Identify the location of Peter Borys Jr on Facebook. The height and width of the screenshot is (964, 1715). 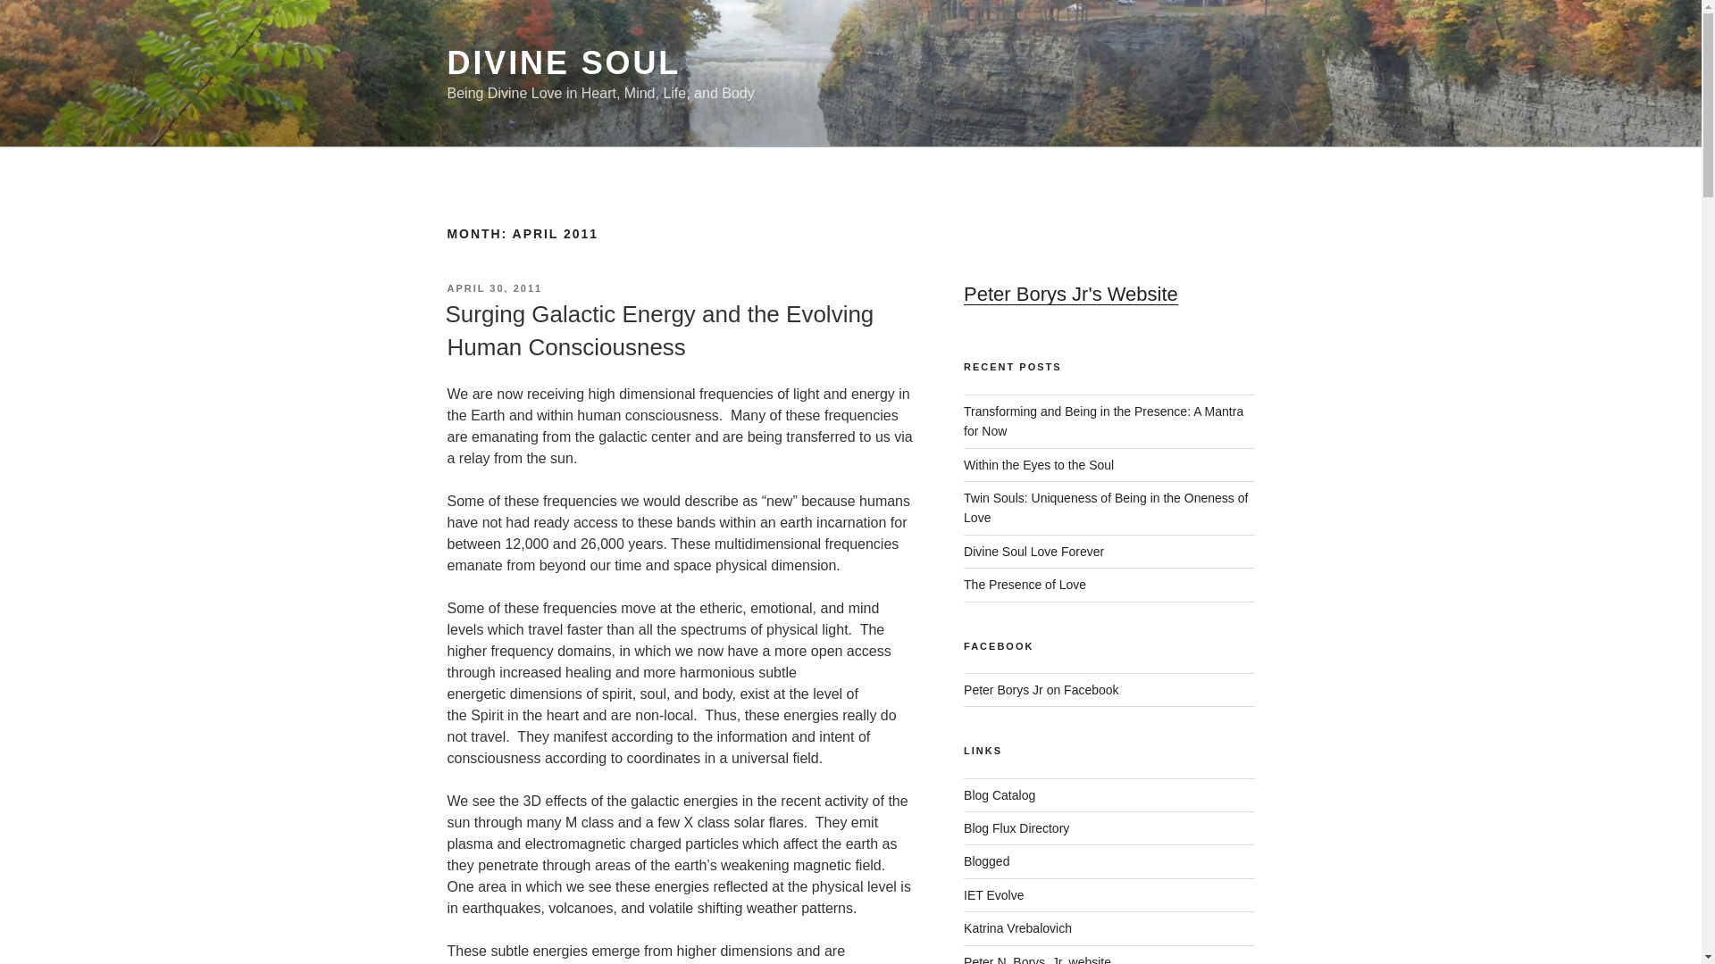
(1042, 689).